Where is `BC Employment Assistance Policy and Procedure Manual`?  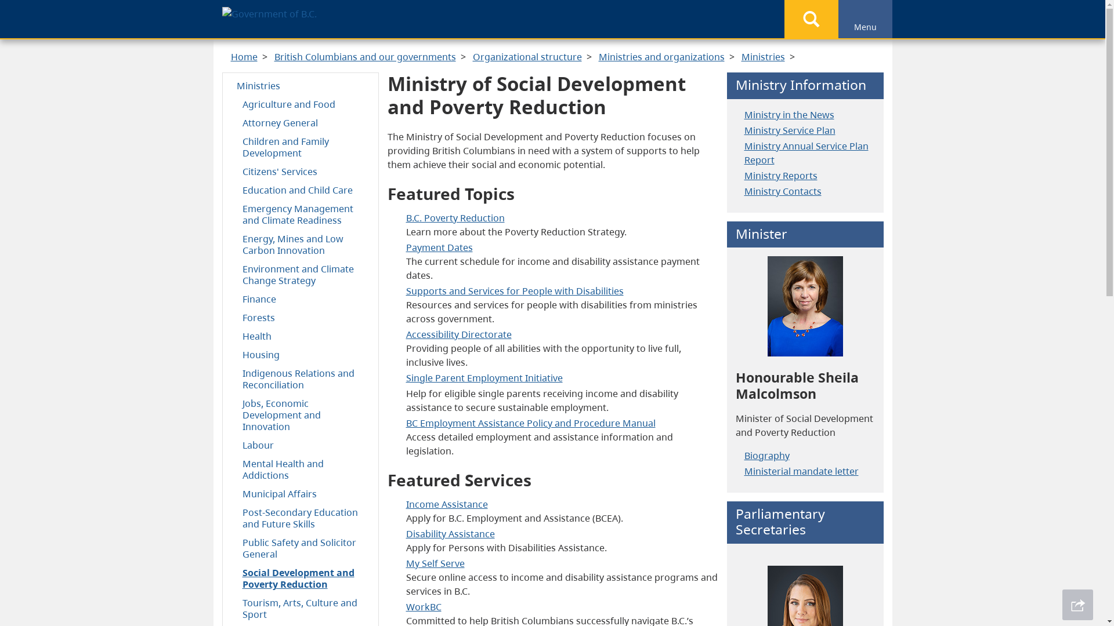
BC Employment Assistance Policy and Procedure Manual is located at coordinates (531, 423).